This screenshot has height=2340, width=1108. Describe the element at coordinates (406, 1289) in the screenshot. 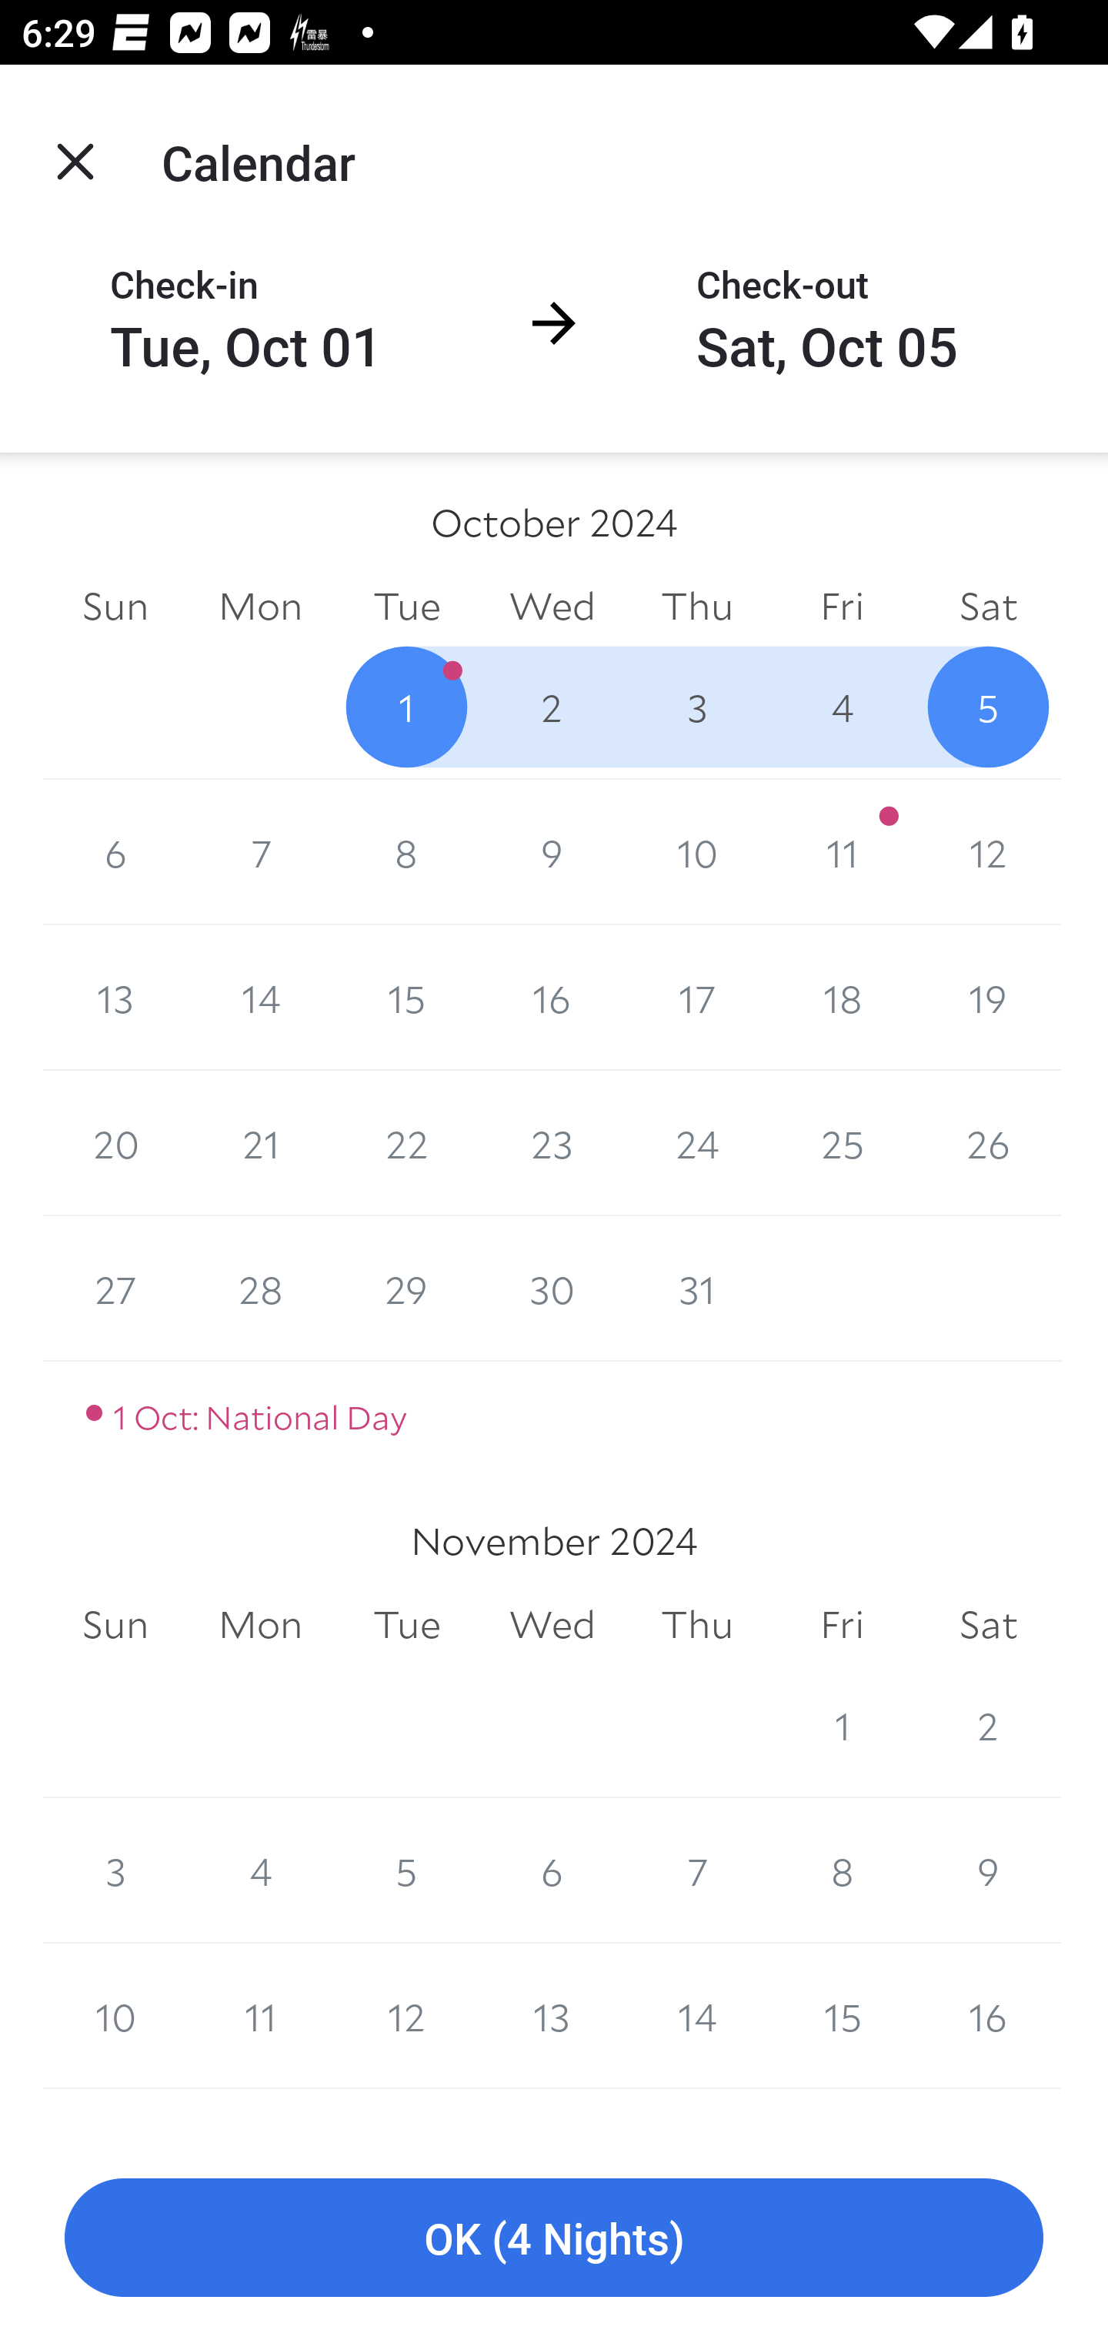

I see `29 29 October 2024` at that location.